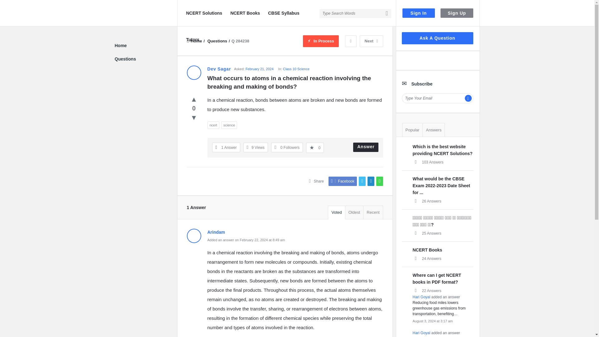 The height and width of the screenshot is (337, 599). Describe the element at coordinates (204, 13) in the screenshot. I see `NCERT Solutions` at that location.